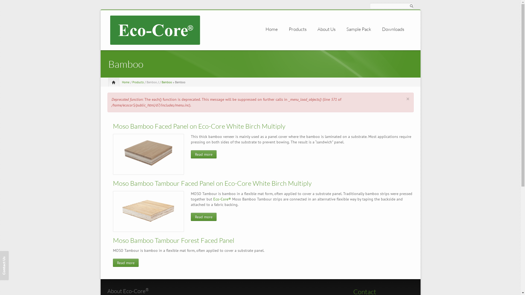  Describe the element at coordinates (392, 6) in the screenshot. I see `Enter the terms you wish to search for.` at that location.